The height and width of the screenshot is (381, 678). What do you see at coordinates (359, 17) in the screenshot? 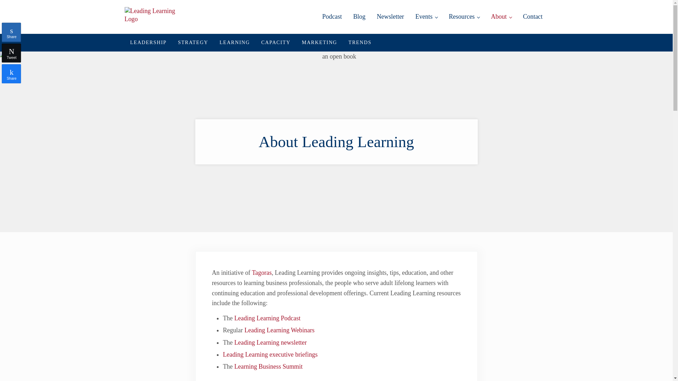
I see `Blog` at bounding box center [359, 17].